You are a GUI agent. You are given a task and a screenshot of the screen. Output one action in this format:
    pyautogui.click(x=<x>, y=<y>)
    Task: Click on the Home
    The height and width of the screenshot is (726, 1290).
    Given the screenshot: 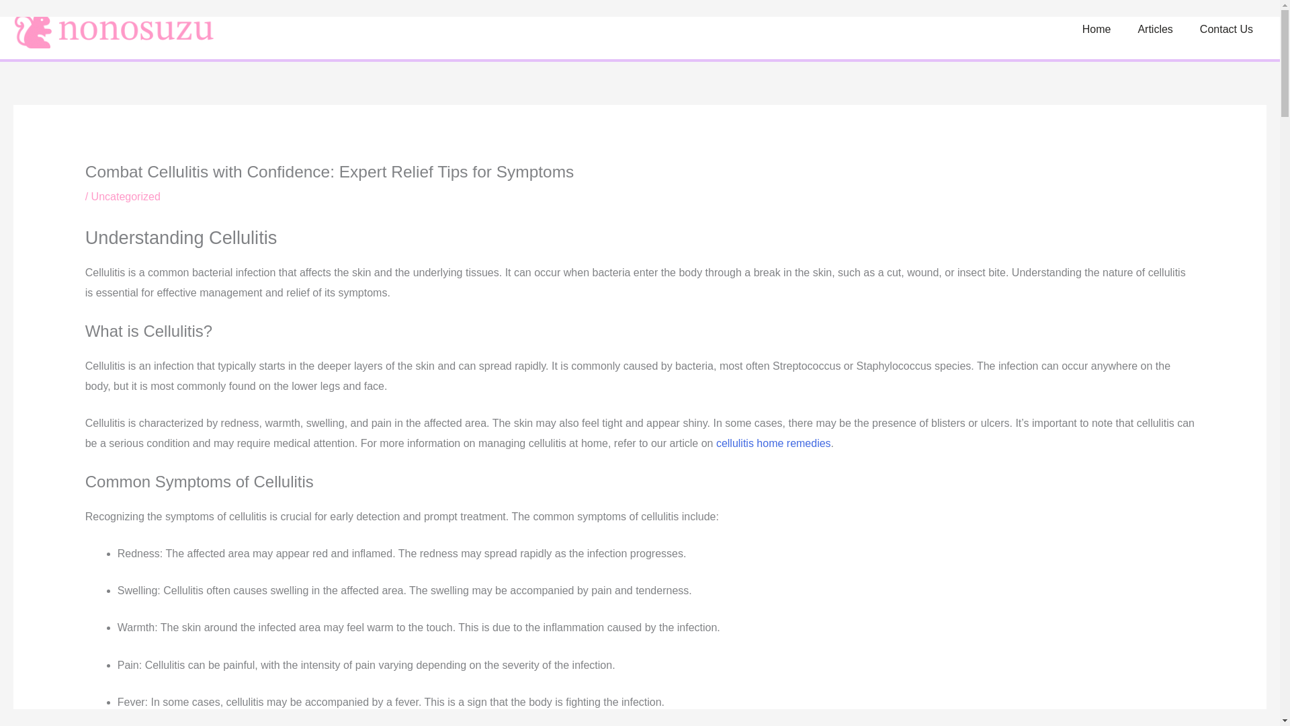 What is the action you would take?
    pyautogui.click(x=1096, y=29)
    